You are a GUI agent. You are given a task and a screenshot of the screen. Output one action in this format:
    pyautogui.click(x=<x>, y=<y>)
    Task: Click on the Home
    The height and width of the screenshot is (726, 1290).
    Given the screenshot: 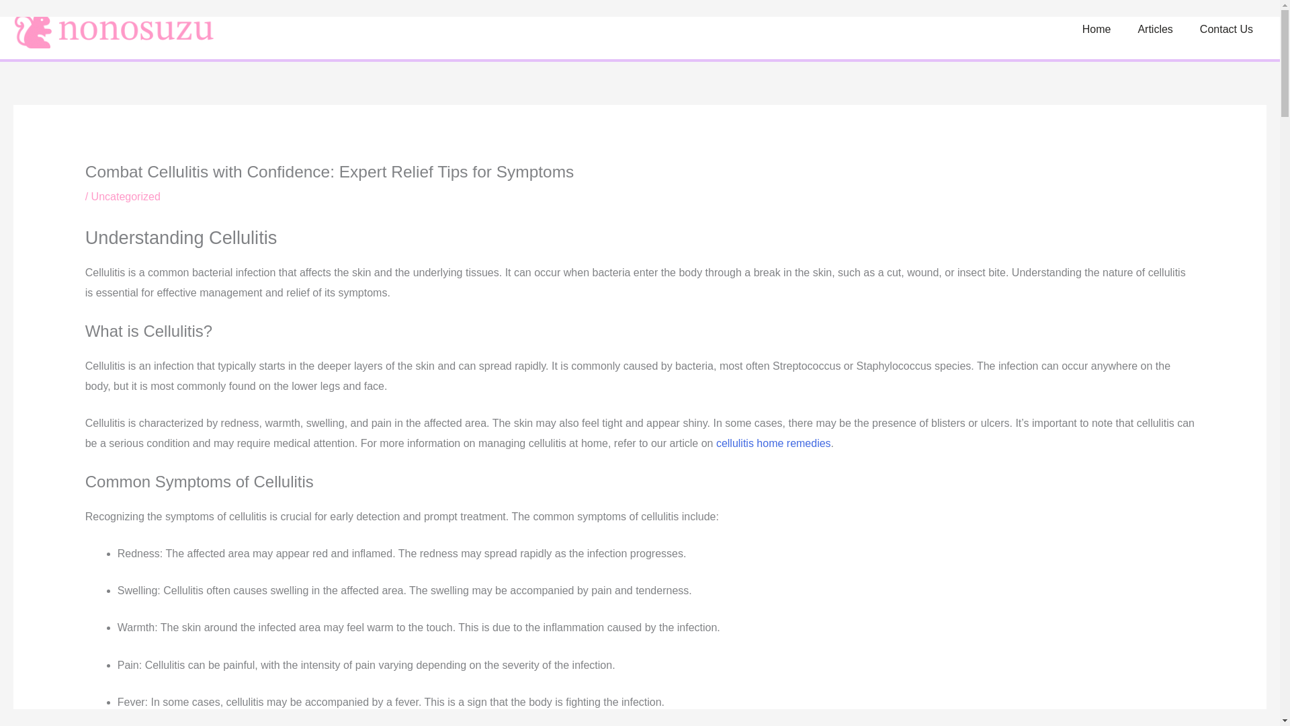 What is the action you would take?
    pyautogui.click(x=1096, y=29)
    